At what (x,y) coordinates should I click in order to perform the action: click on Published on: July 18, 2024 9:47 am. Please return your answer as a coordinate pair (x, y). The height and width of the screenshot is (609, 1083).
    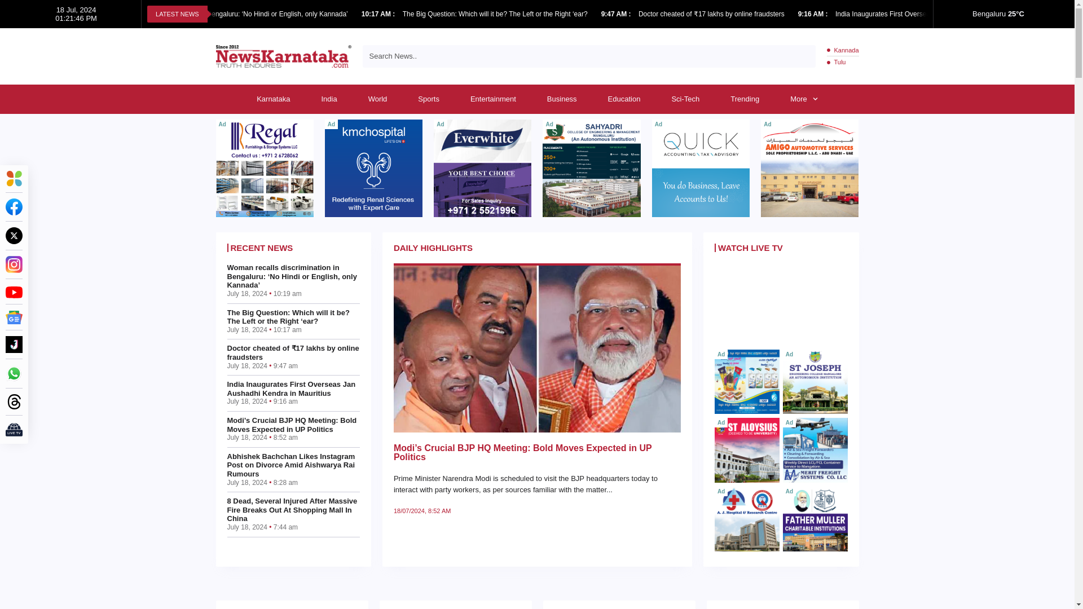
    Looking at the image, I should click on (617, 14).